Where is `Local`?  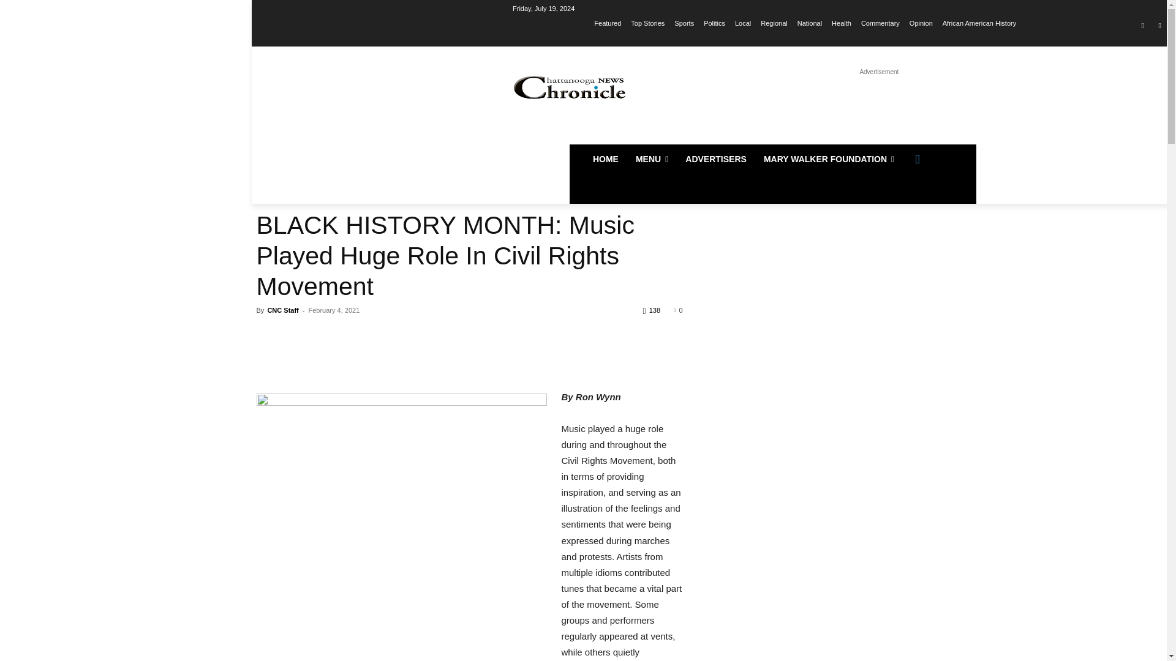
Local is located at coordinates (743, 23).